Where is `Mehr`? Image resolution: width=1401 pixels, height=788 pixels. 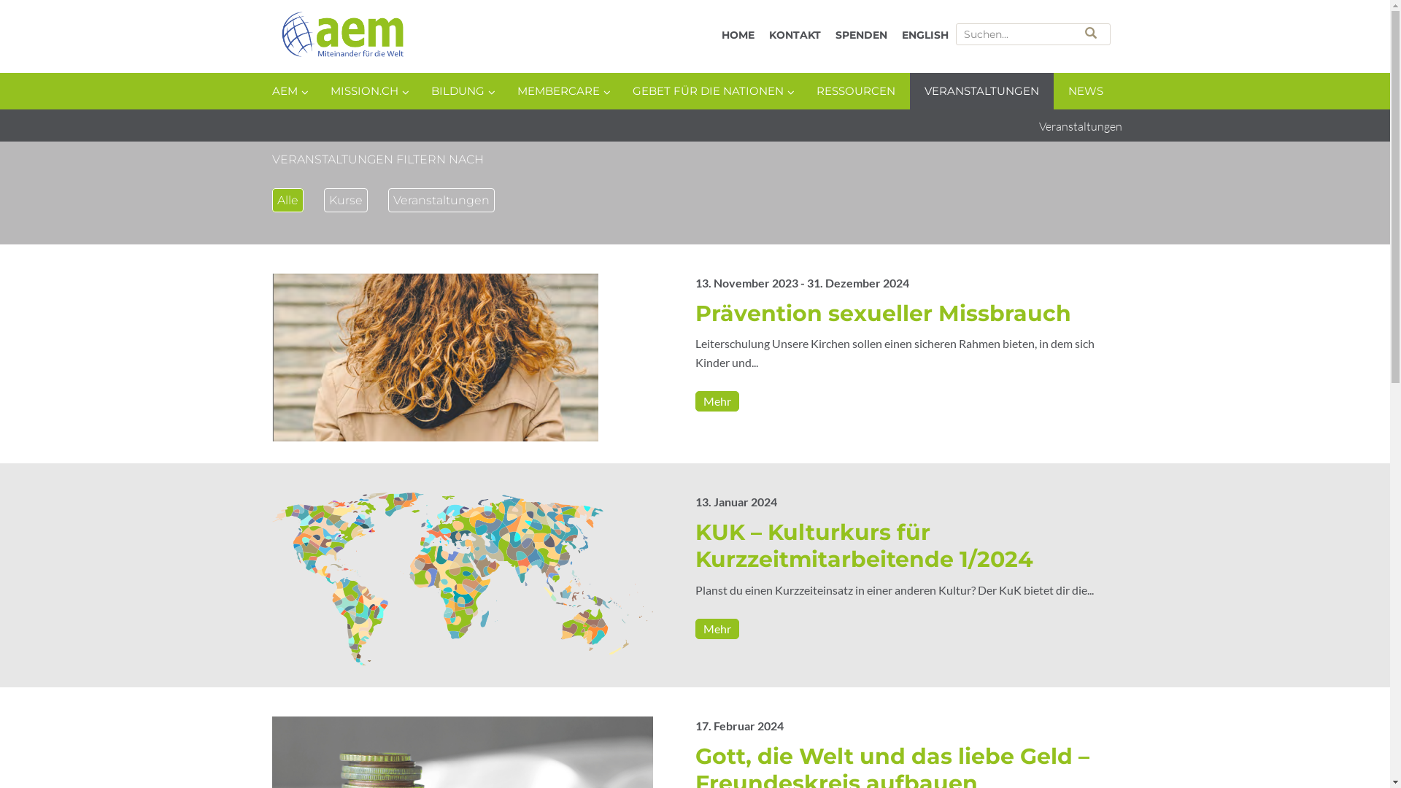
Mehr is located at coordinates (717, 629).